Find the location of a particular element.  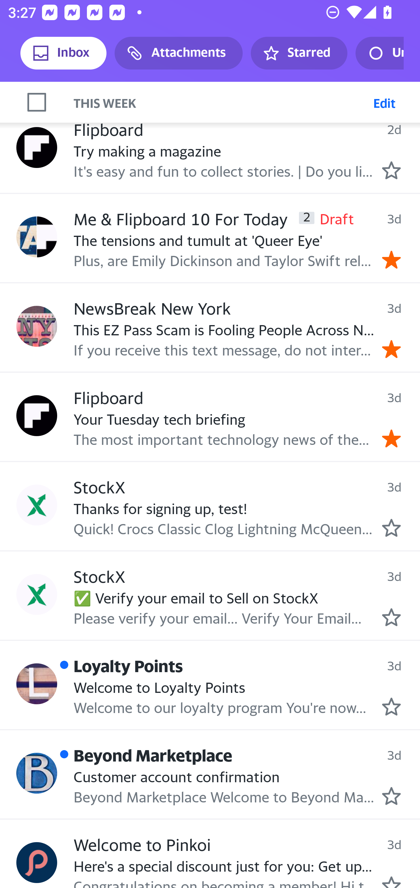

Profile
StockX is located at coordinates (37, 594).